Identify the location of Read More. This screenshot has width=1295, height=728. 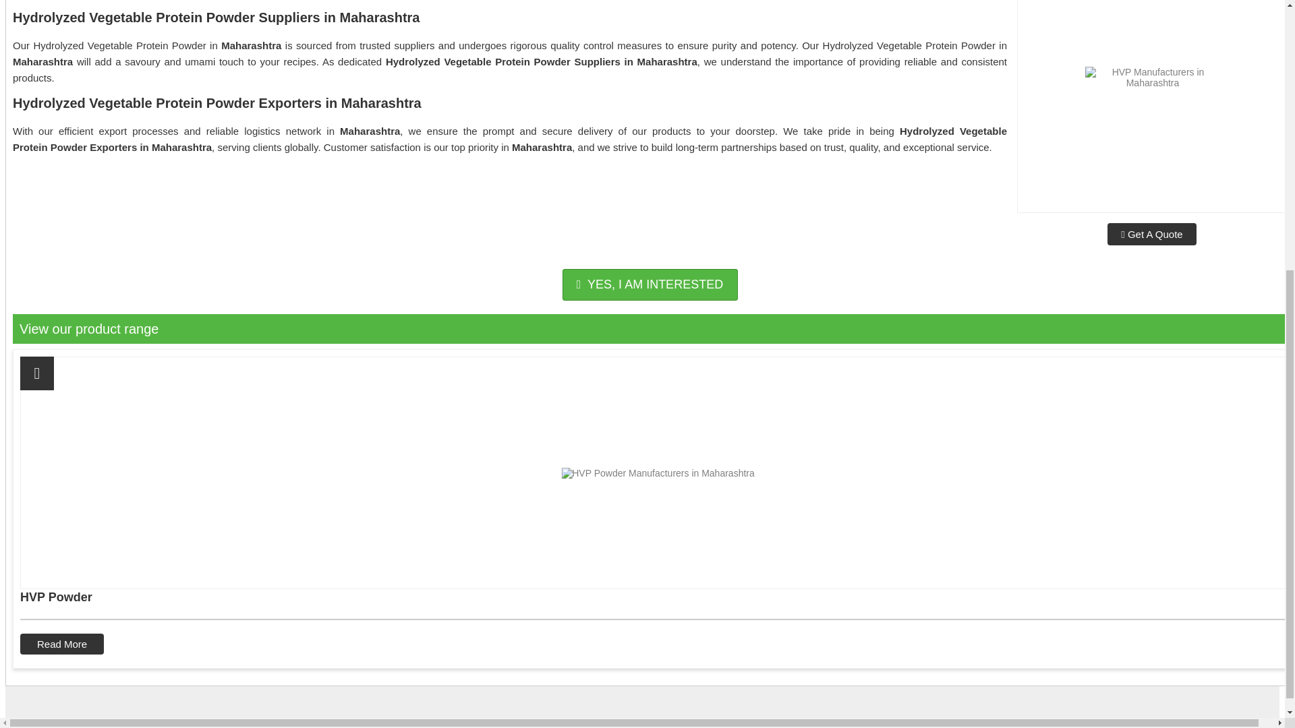
(62, 643).